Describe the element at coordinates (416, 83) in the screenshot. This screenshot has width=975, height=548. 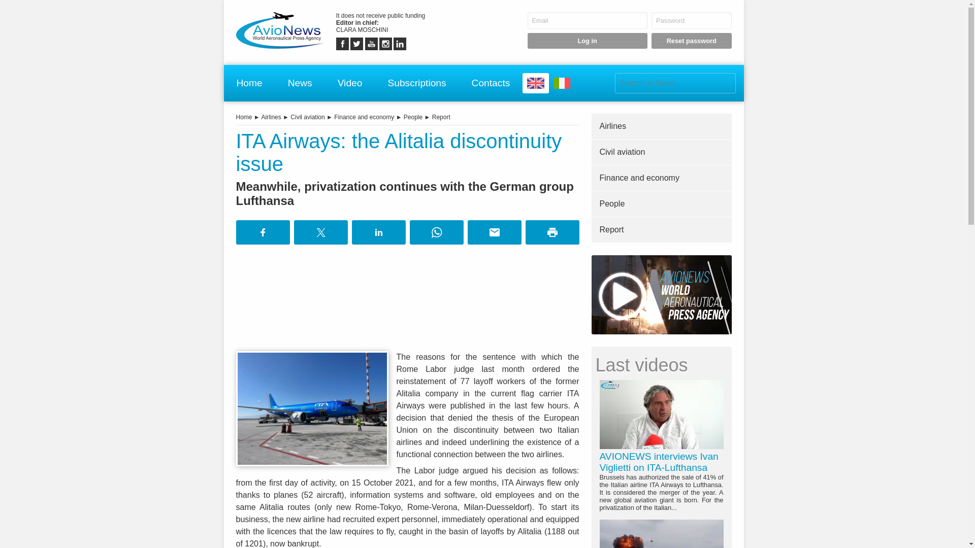
I see `Subscriptions` at that location.